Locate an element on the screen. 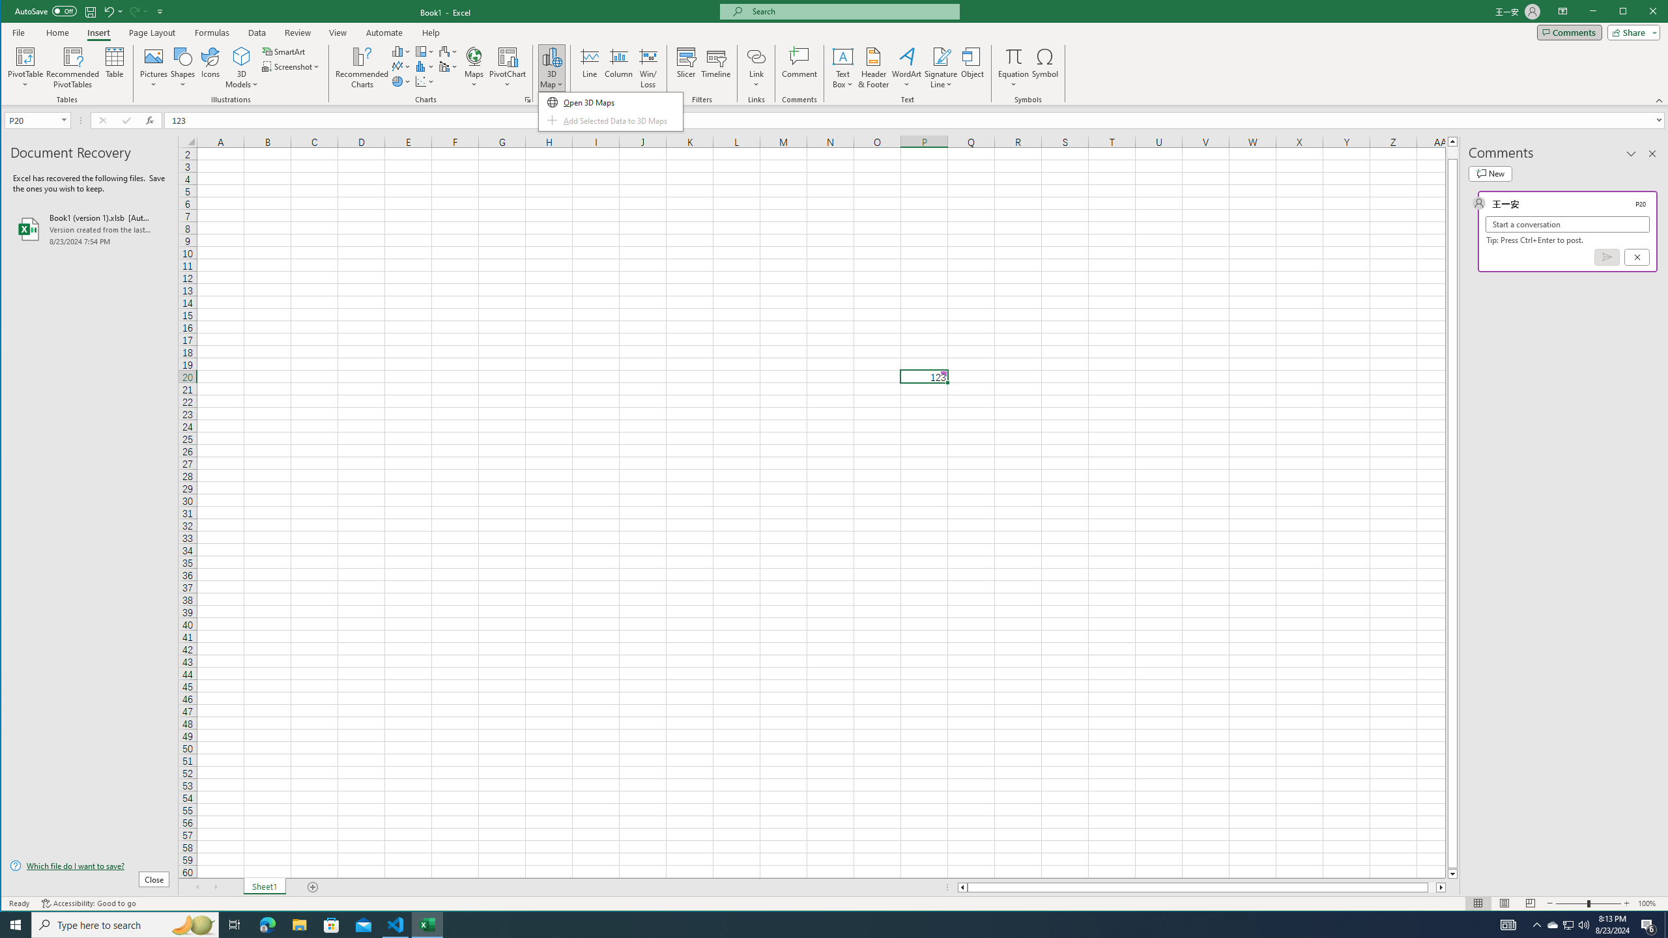 The image size is (1668, 938). Insert Column or Bar Chart is located at coordinates (401, 51).